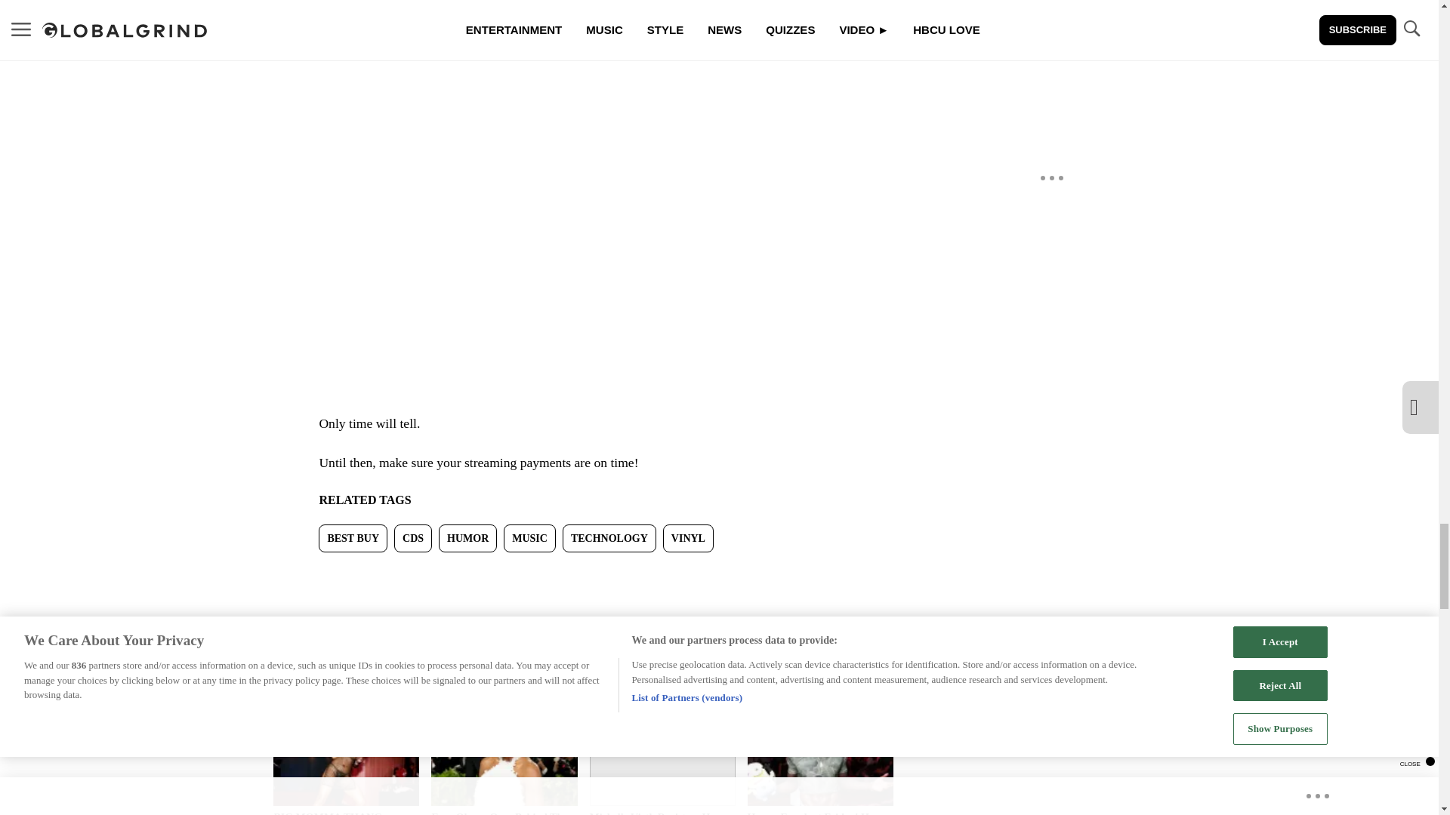 Image resolution: width=1450 pixels, height=815 pixels. What do you see at coordinates (353, 539) in the screenshot?
I see `BEST BUY` at bounding box center [353, 539].